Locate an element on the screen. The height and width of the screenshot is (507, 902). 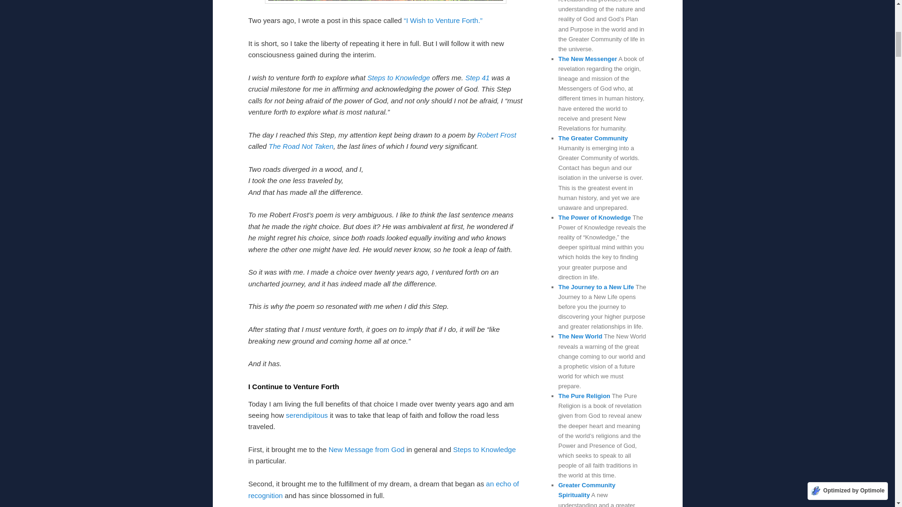
Steps to Knowledge is located at coordinates (485, 449).